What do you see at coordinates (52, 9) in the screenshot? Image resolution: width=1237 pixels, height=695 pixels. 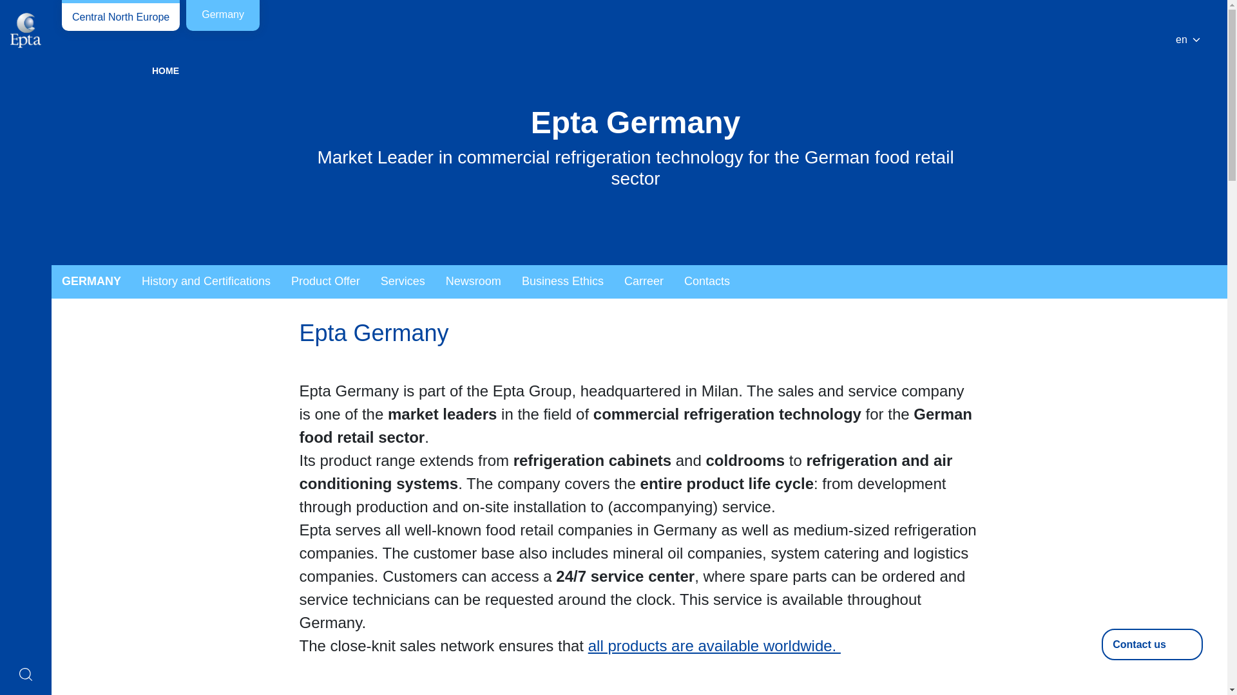 I see `Skip to main content` at bounding box center [52, 9].